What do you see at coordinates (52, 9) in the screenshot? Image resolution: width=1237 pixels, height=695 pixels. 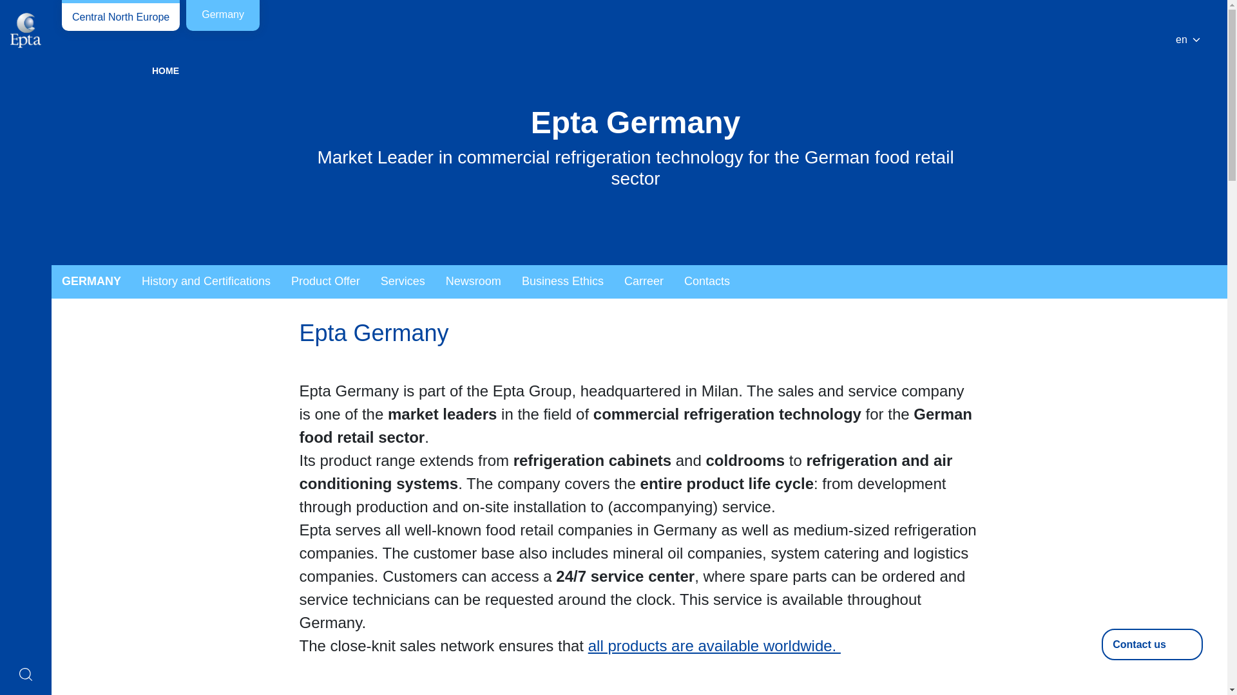 I see `Skip to main content` at bounding box center [52, 9].